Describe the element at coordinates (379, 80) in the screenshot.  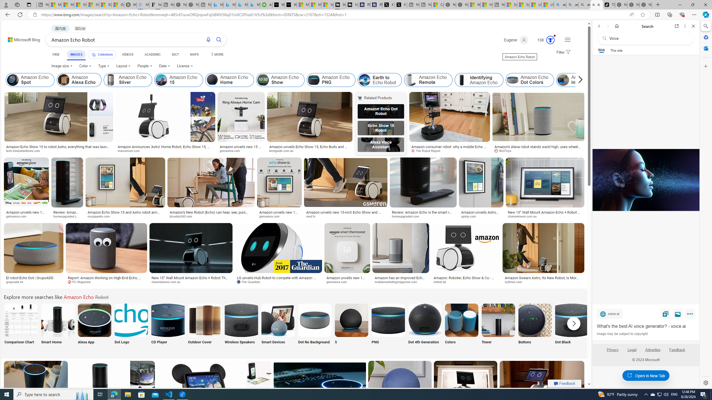
I see `Earth to Echo Robot` at that location.